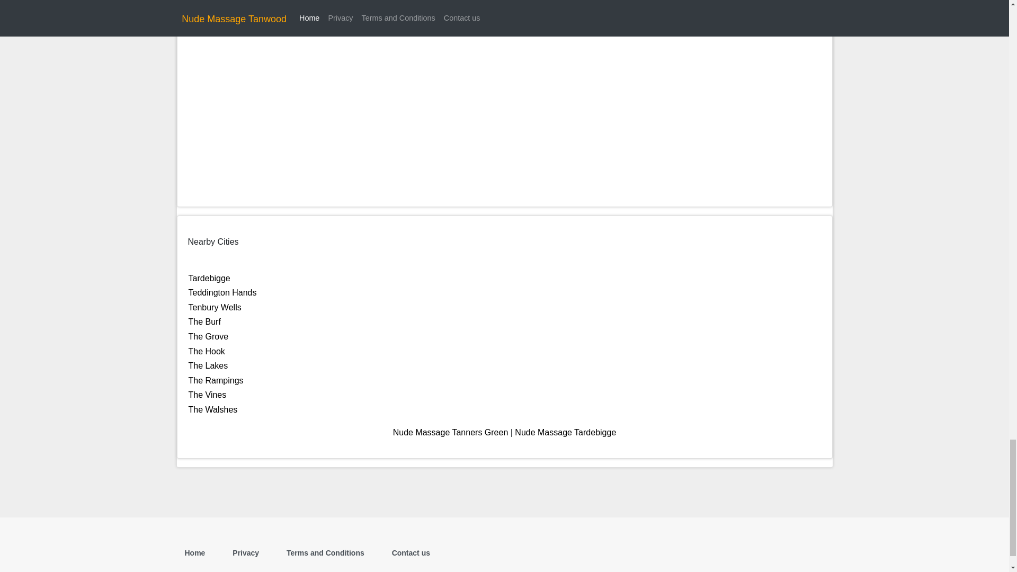  Describe the element at coordinates (213, 409) in the screenshot. I see `The Walshes` at that location.